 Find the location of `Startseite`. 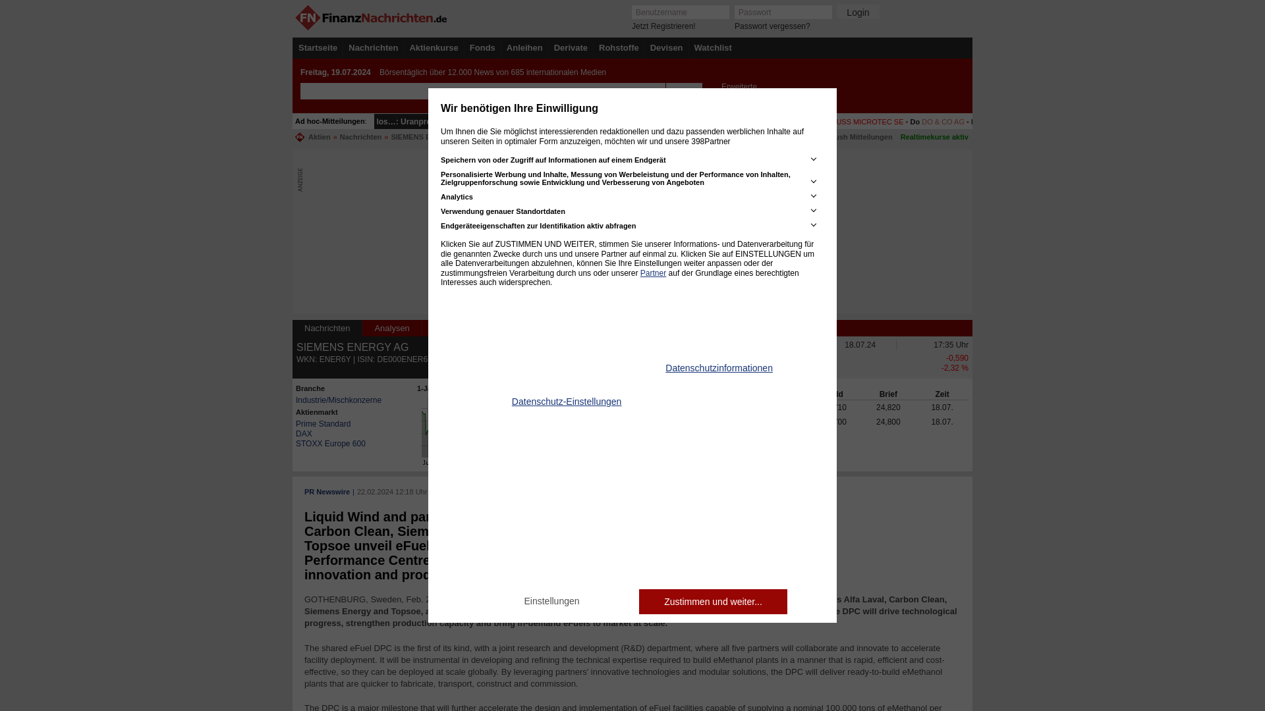

Startseite is located at coordinates (318, 47).